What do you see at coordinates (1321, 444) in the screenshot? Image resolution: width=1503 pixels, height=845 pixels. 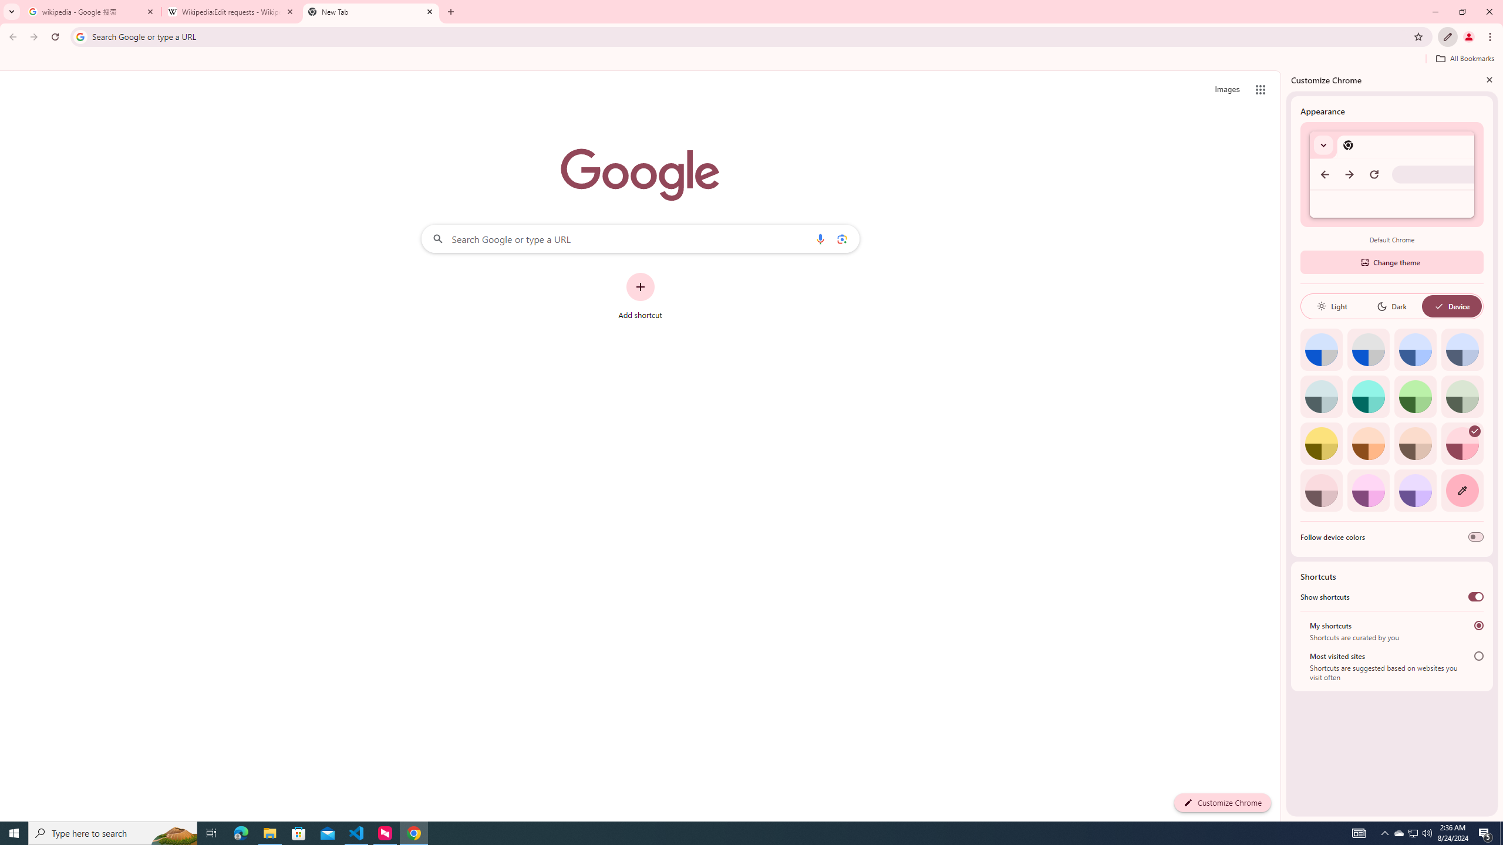 I see `Citron` at bounding box center [1321, 444].